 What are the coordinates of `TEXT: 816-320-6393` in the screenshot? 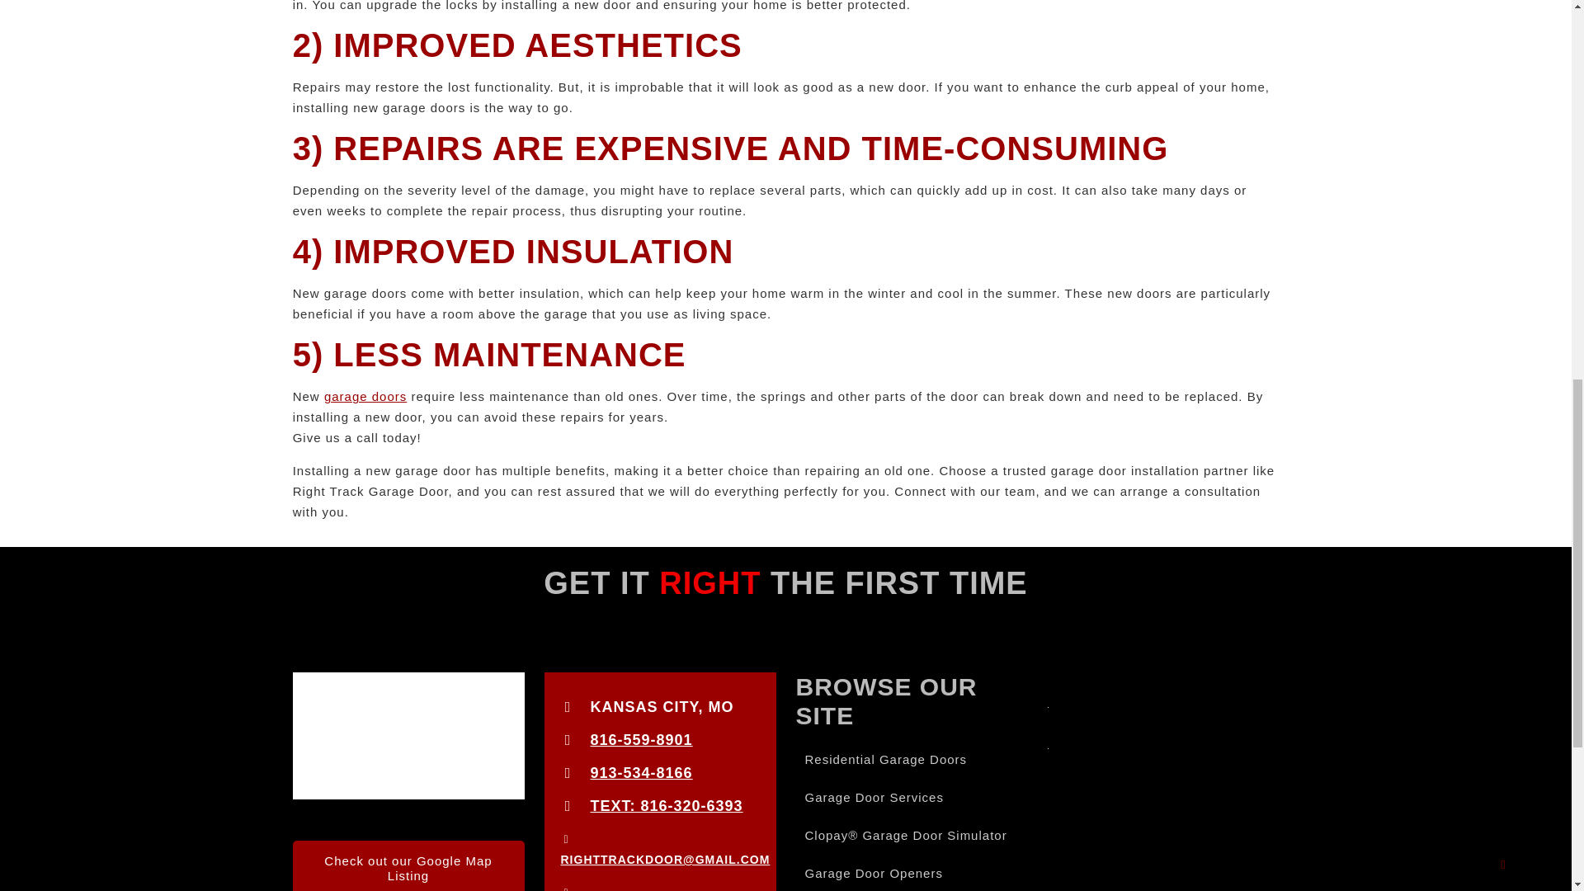 It's located at (667, 805).